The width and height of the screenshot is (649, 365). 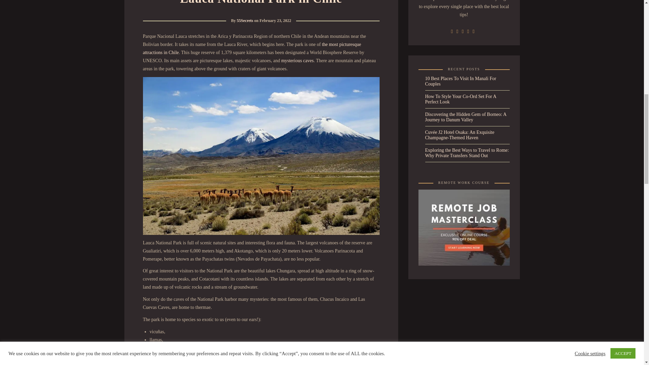 What do you see at coordinates (245, 21) in the screenshot?
I see `55Secrets` at bounding box center [245, 21].